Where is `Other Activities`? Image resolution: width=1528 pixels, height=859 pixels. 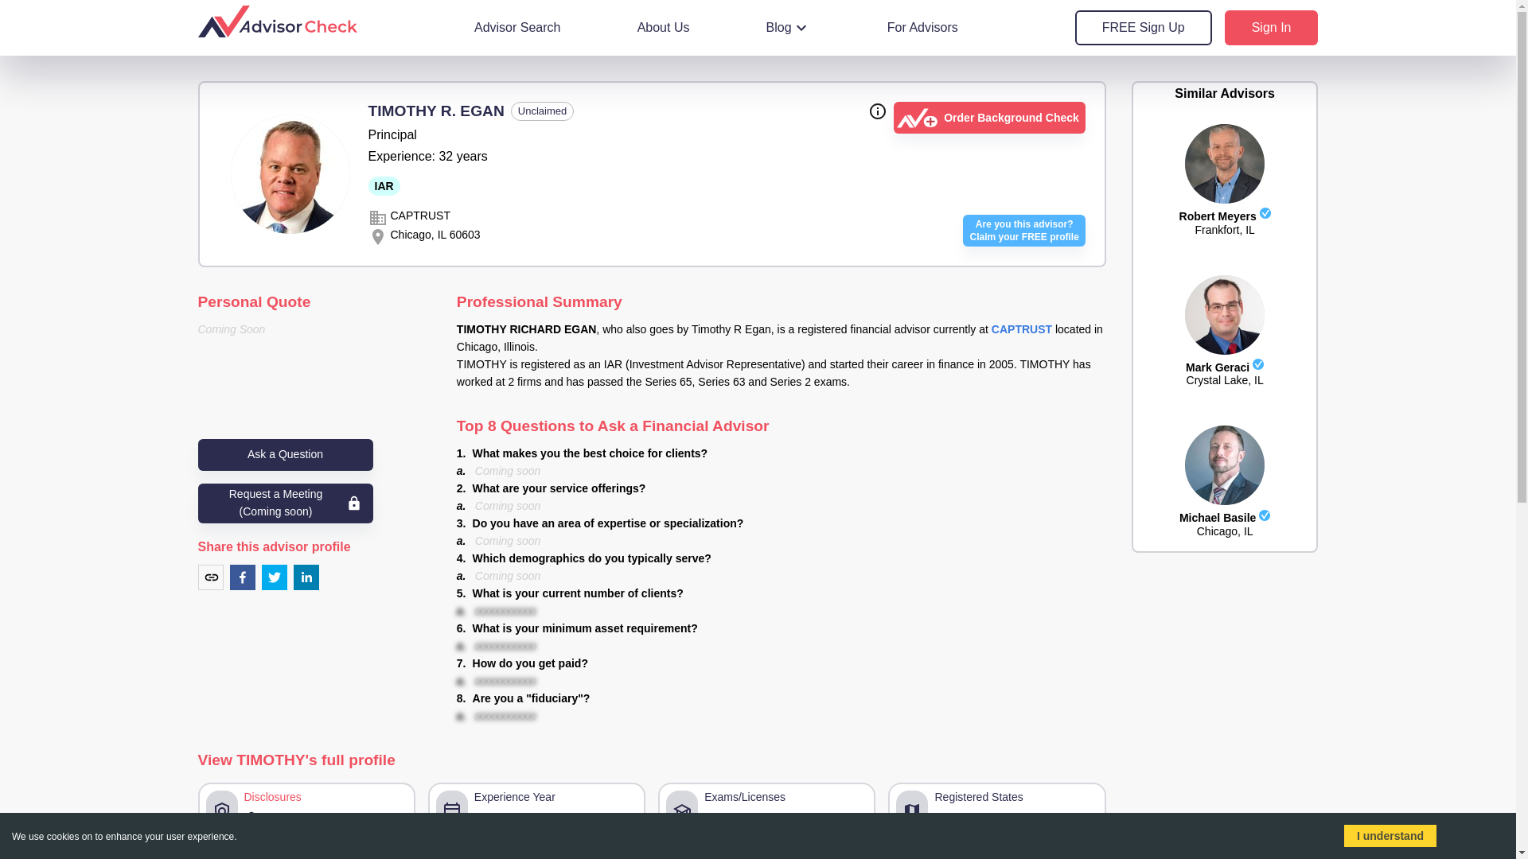 Other Activities is located at coordinates (285, 454).